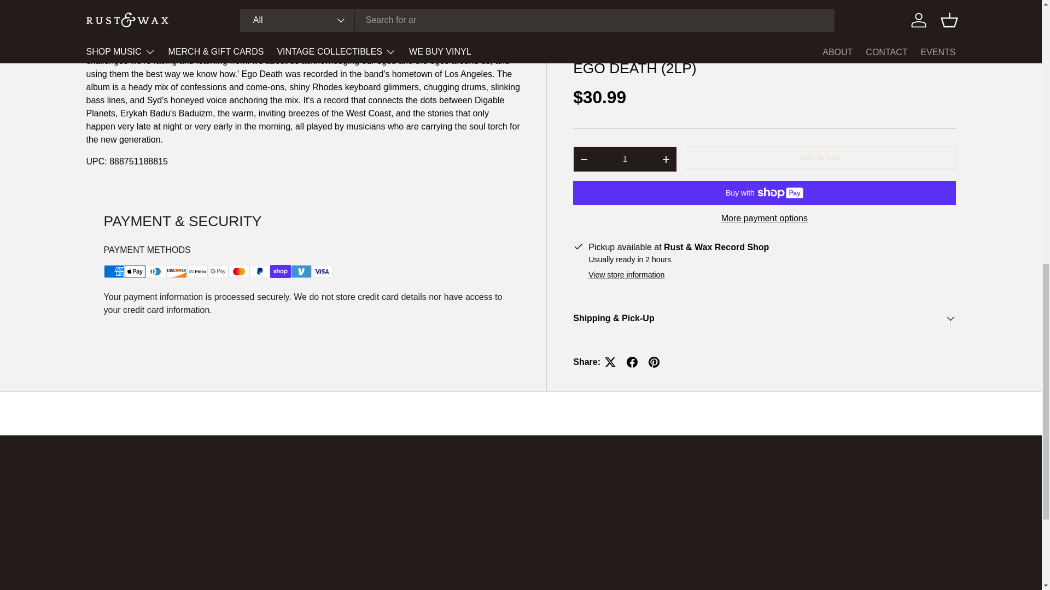 This screenshot has height=590, width=1050. What do you see at coordinates (114, 271) in the screenshot?
I see `American Express` at bounding box center [114, 271].